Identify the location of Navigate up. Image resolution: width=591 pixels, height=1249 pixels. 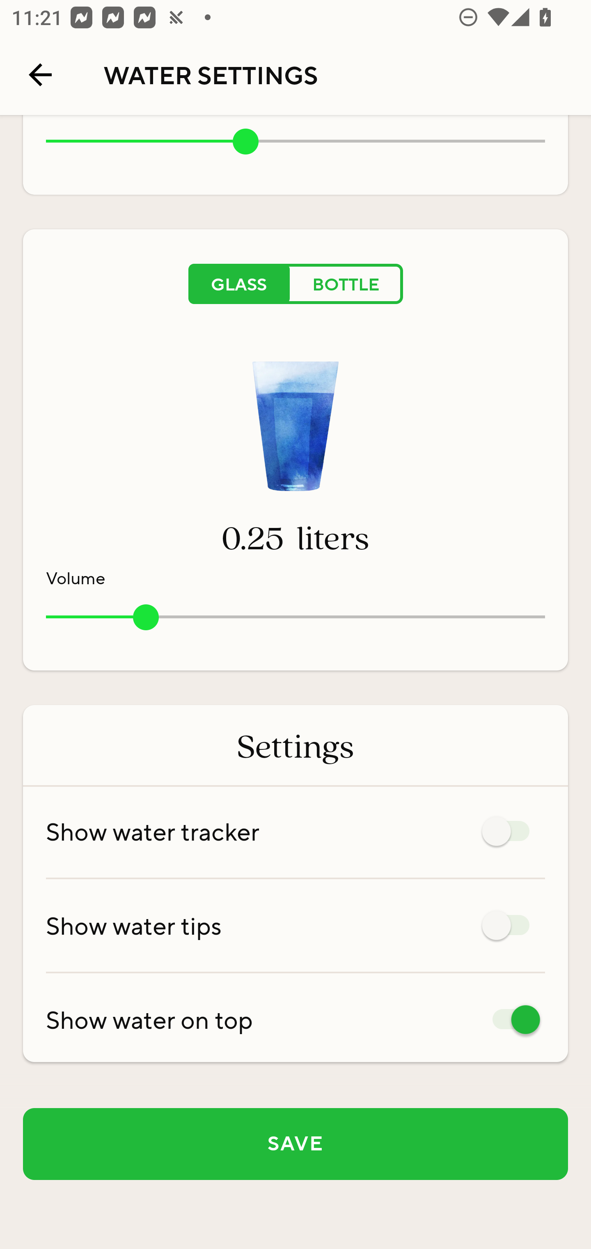
(40, 75).